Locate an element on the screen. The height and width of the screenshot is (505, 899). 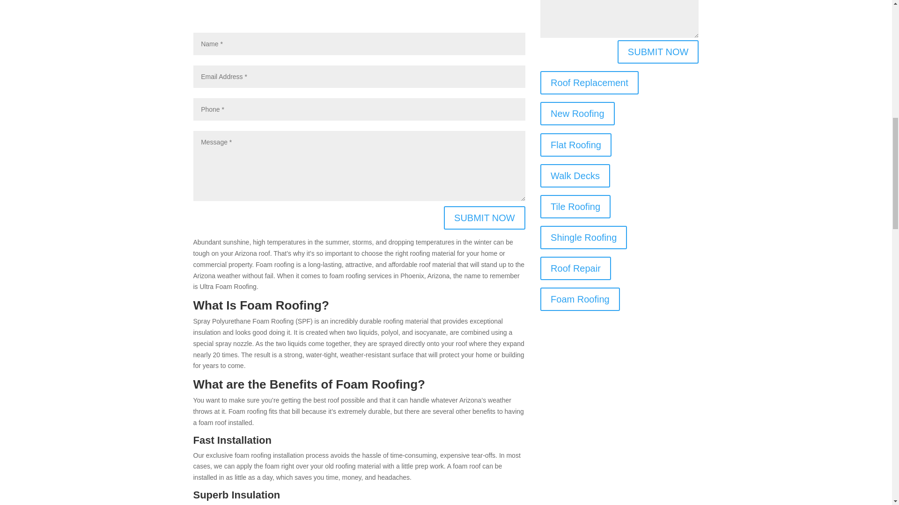
New Roofing is located at coordinates (577, 113).